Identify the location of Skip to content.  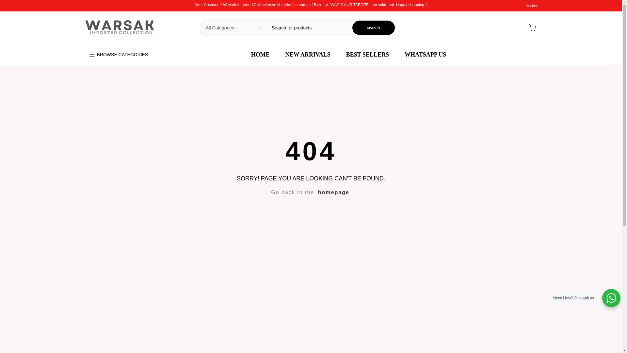
(5, 3).